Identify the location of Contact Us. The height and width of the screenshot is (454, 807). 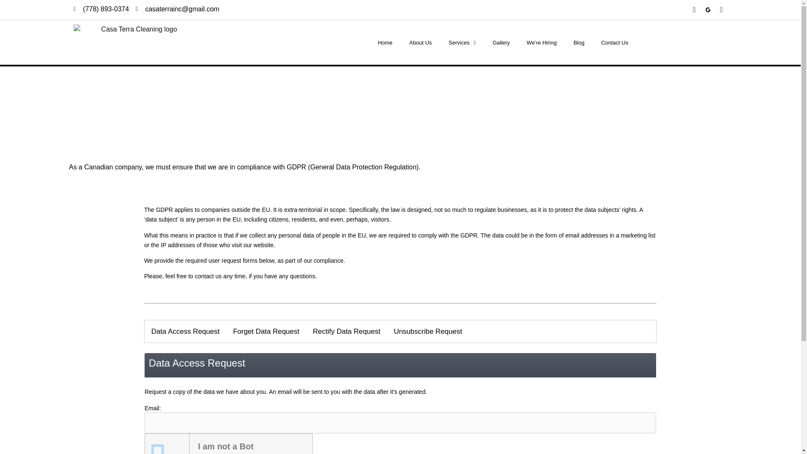
(614, 42).